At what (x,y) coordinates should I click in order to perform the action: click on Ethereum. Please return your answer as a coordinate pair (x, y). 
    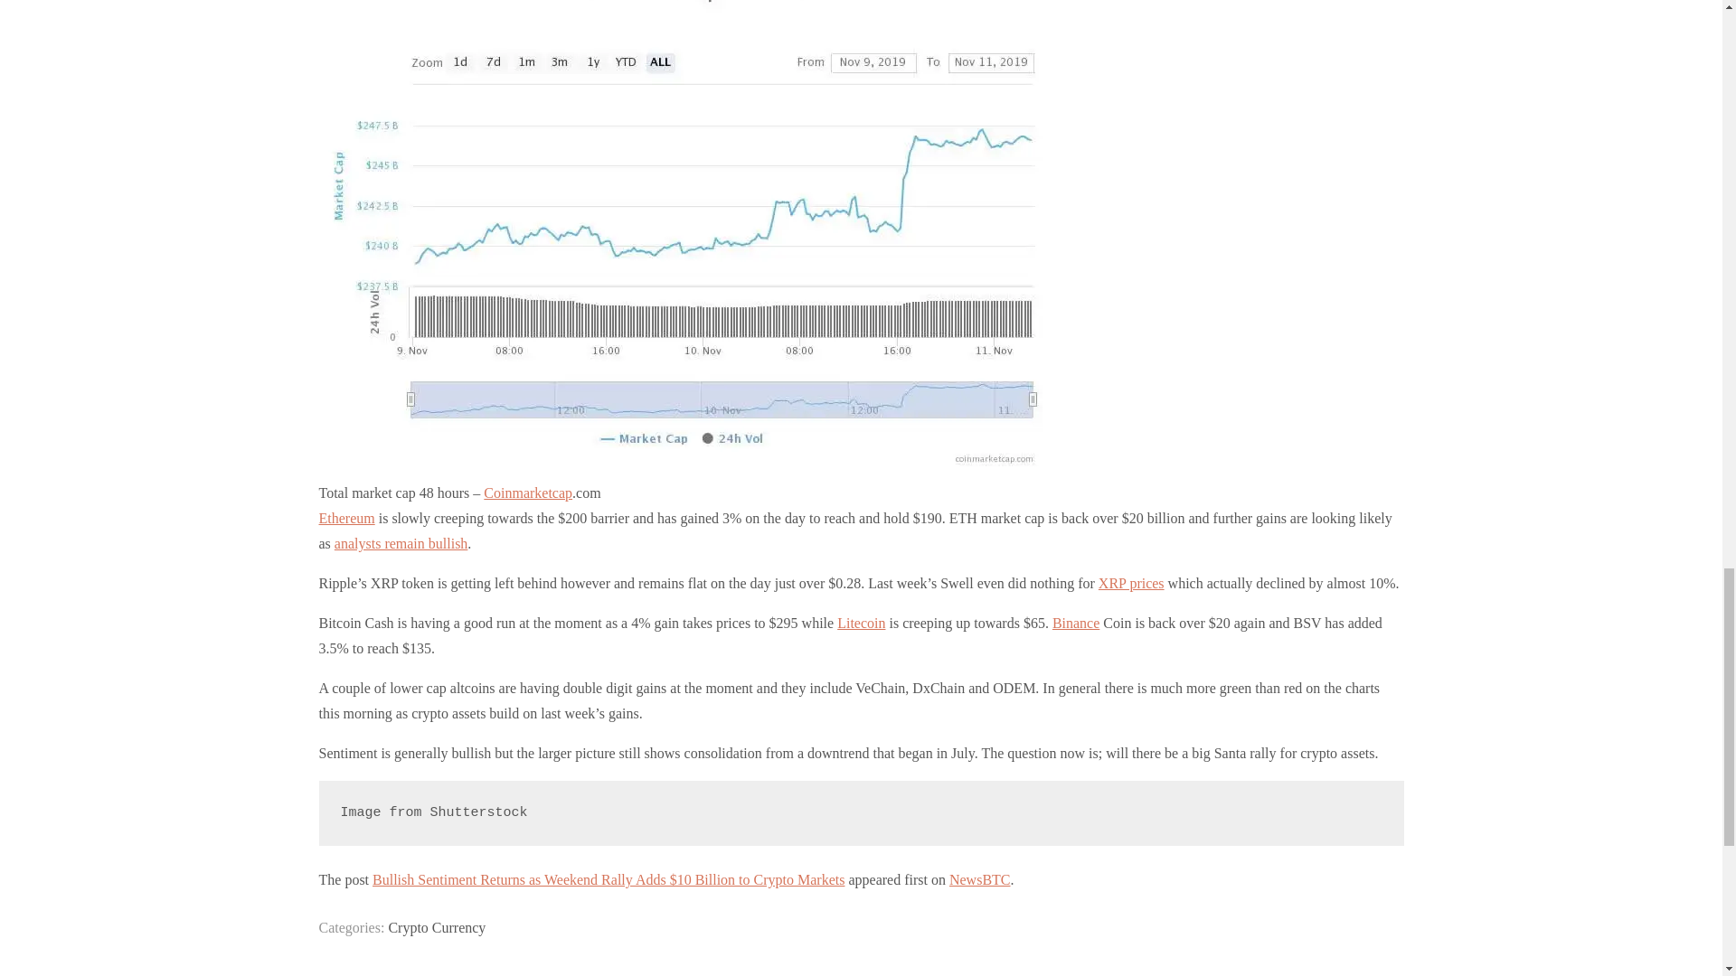
    Looking at the image, I should click on (345, 518).